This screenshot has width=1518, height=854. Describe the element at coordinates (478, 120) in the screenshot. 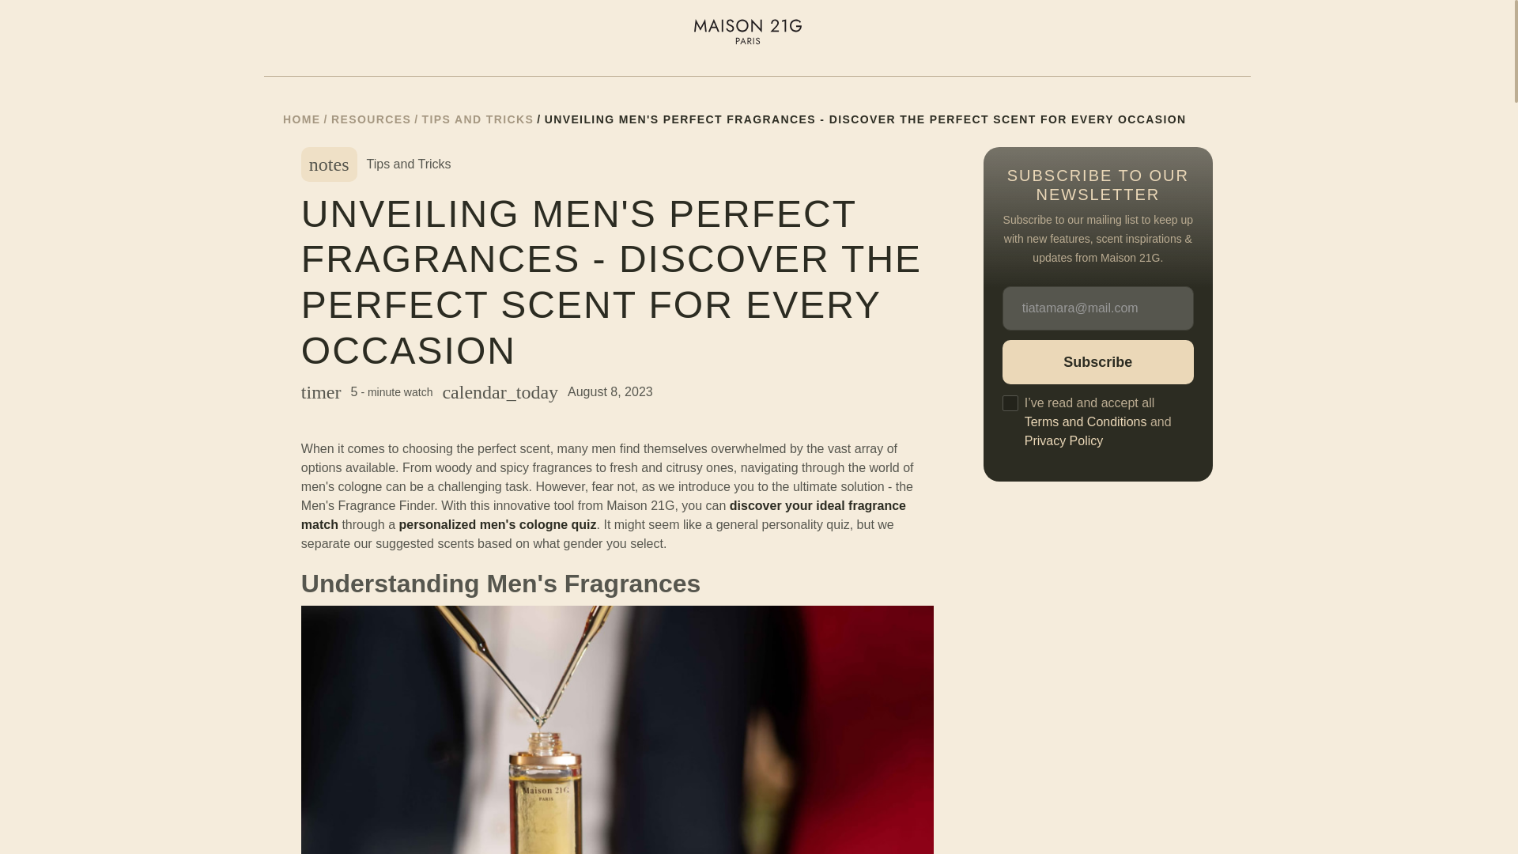

I see `TIPS AND TRICKS` at that location.